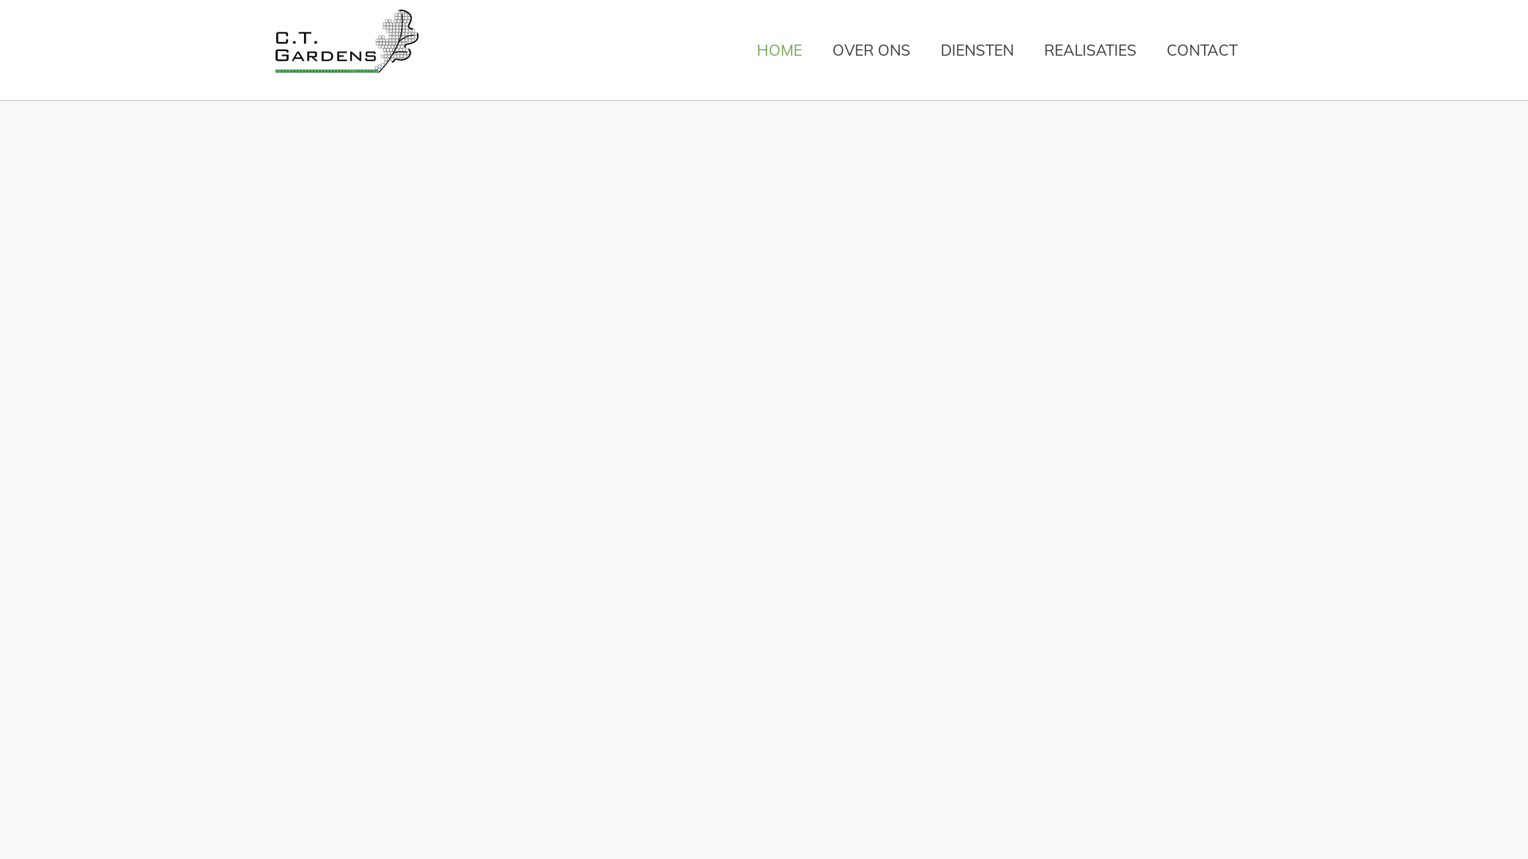 This screenshot has width=1528, height=859. What do you see at coordinates (1090, 50) in the screenshot?
I see `REALISATIES` at bounding box center [1090, 50].